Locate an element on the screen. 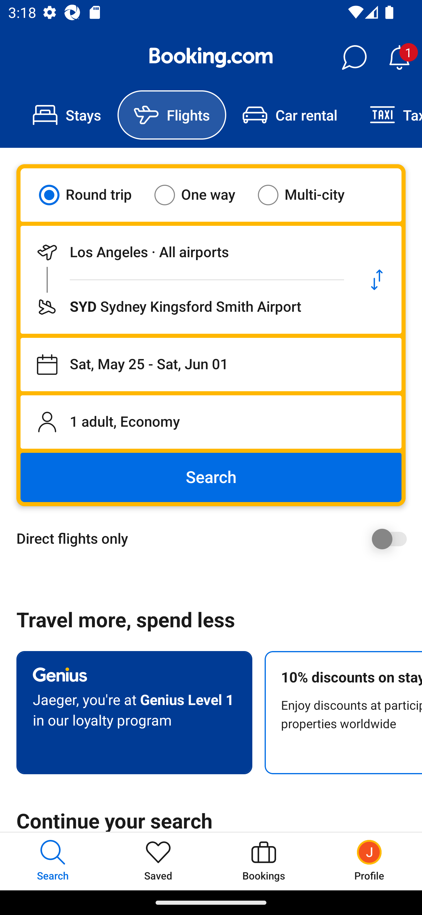 The image size is (422, 915). Multi-city is located at coordinates (308, 195).